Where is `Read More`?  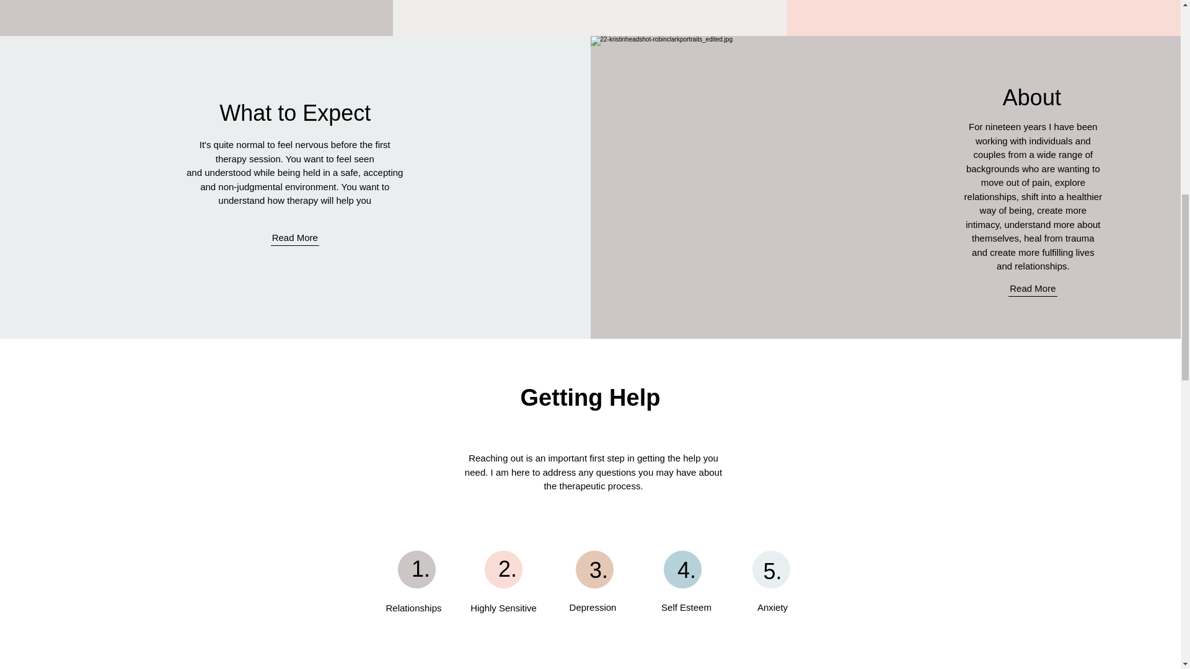
Read More is located at coordinates (295, 237).